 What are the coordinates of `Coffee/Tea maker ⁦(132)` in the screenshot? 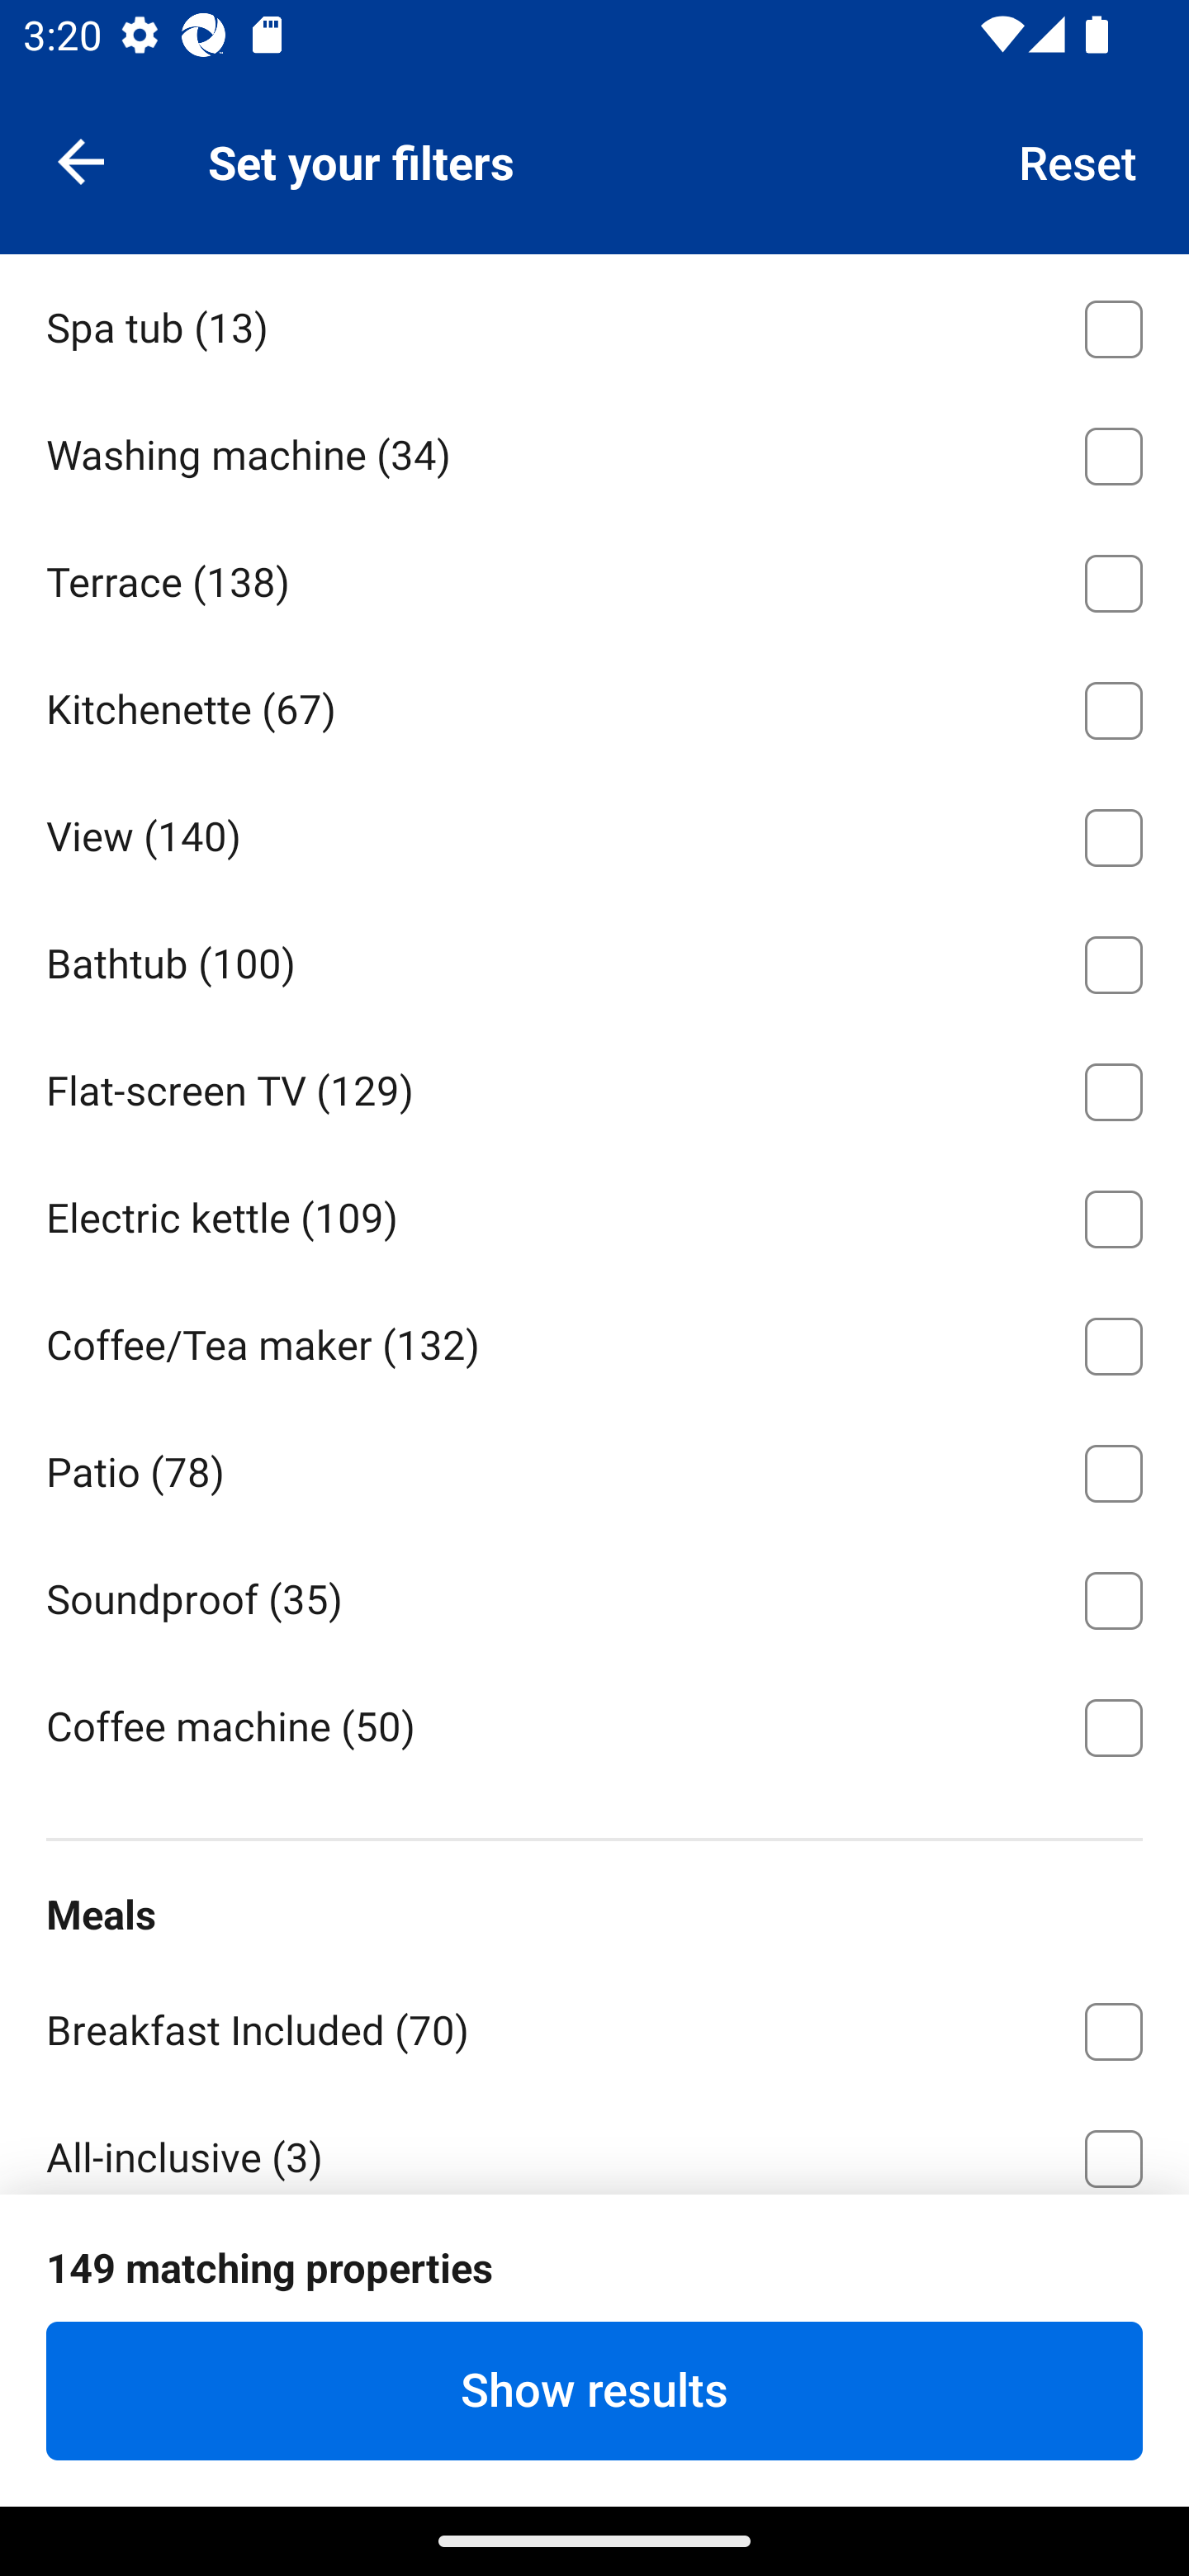 It's located at (594, 1341).